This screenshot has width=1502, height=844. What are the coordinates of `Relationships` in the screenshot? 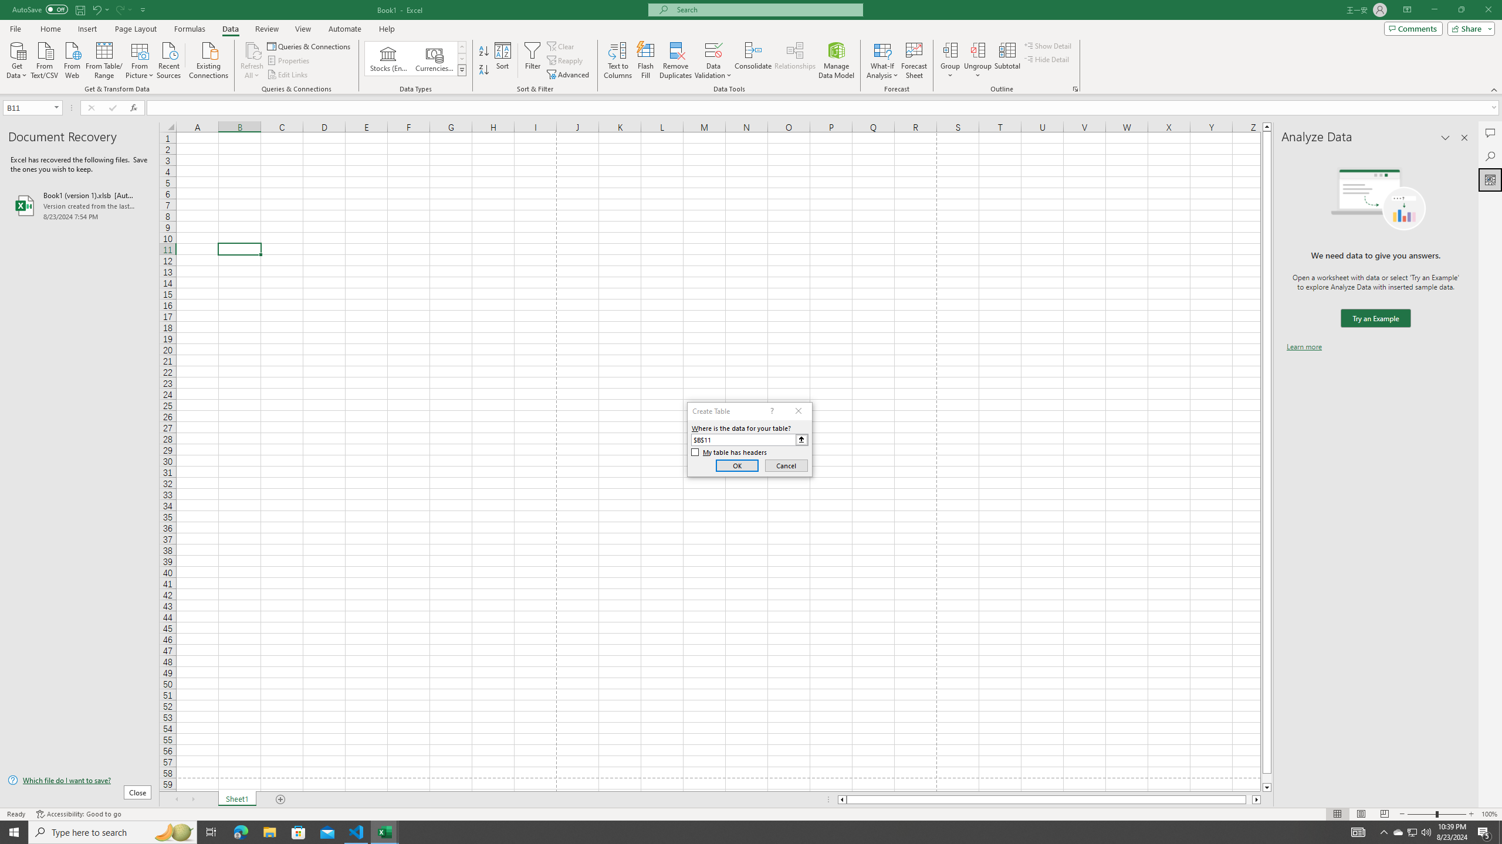 It's located at (795, 60).